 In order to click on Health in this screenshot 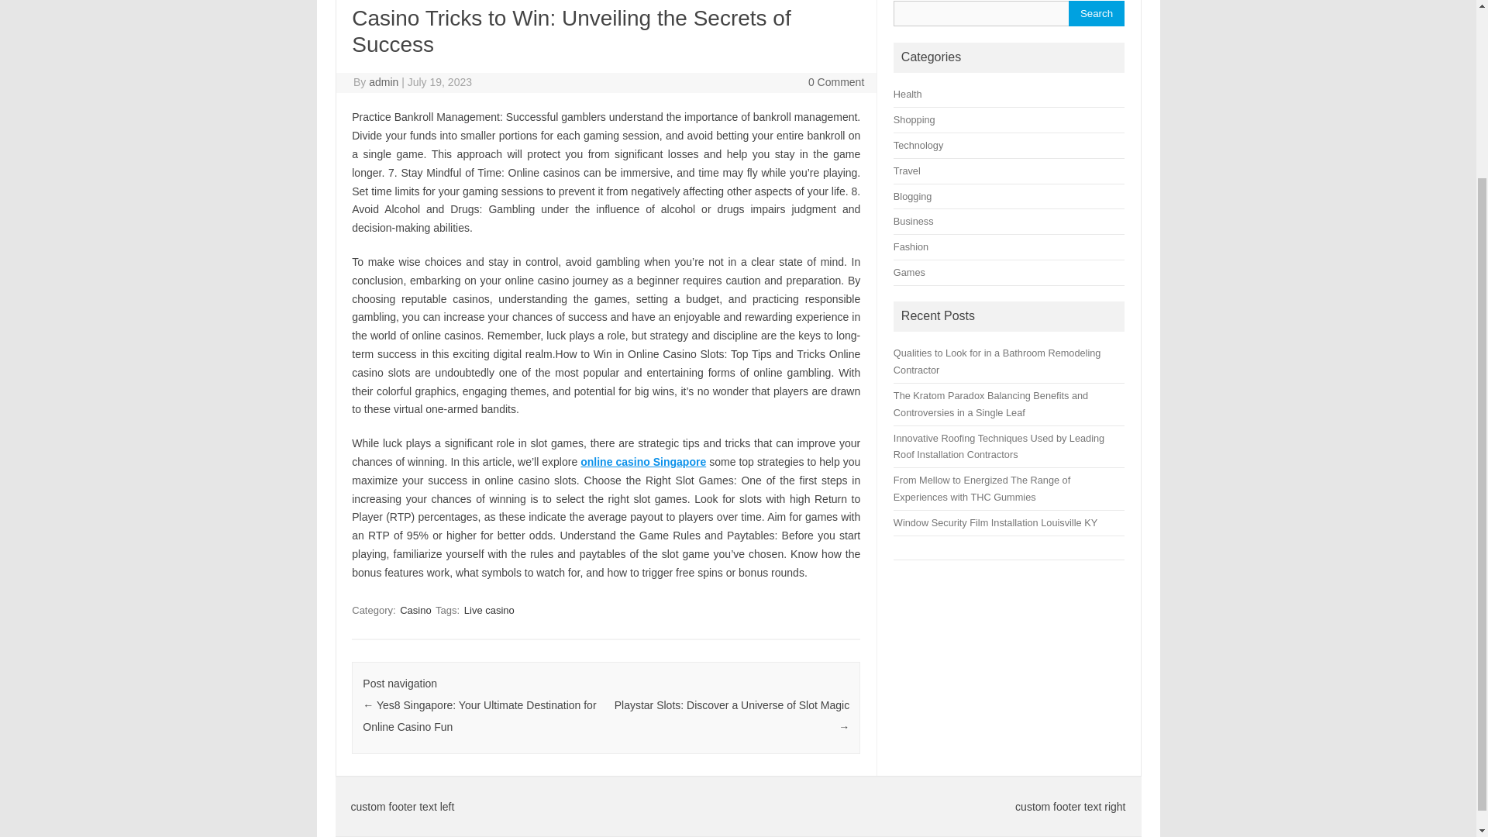, I will do `click(908, 94)`.